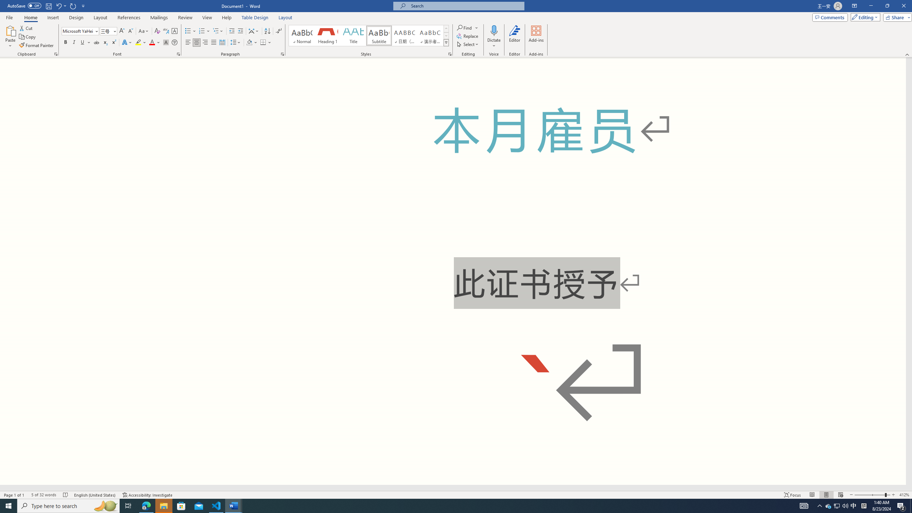 The image size is (912, 513). What do you see at coordinates (4, 4) in the screenshot?
I see `System` at bounding box center [4, 4].